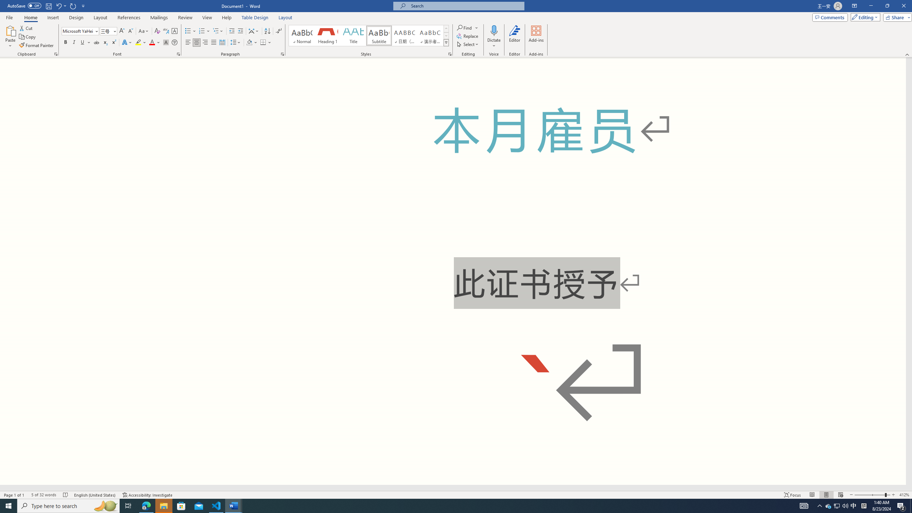 The image size is (912, 513). What do you see at coordinates (4, 4) in the screenshot?
I see `System` at bounding box center [4, 4].